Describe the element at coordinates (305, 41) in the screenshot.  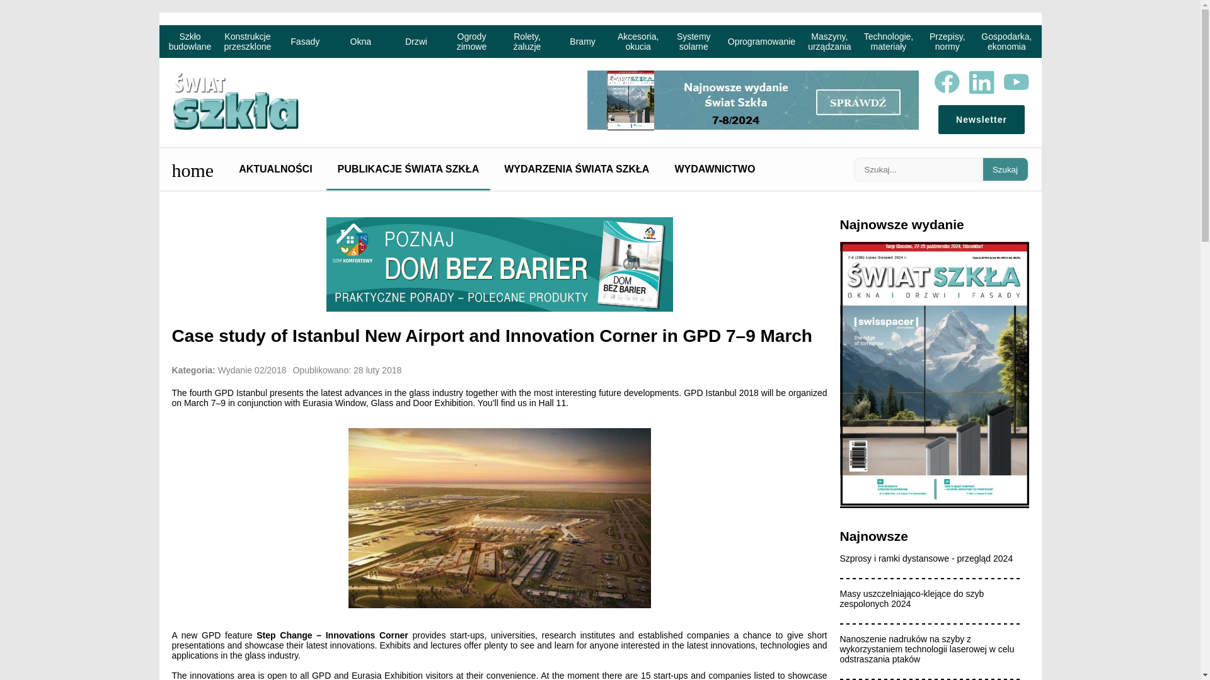
I see `Fasady` at that location.